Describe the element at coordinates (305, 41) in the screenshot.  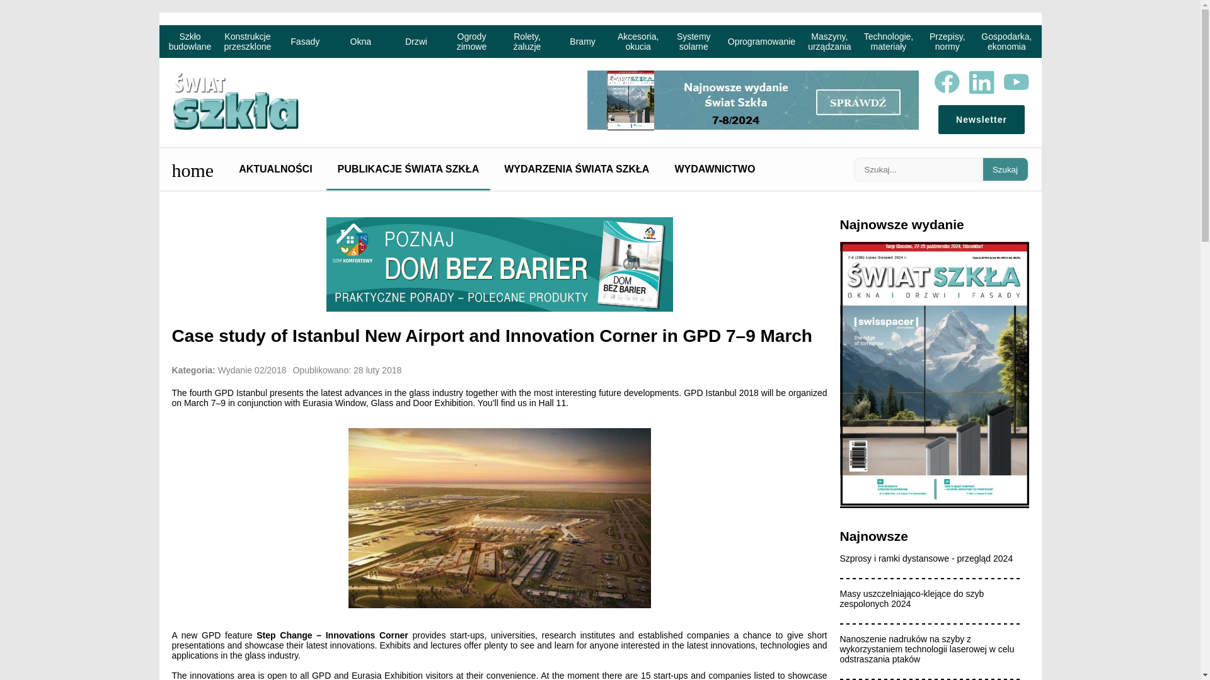
I see `Fasady` at that location.